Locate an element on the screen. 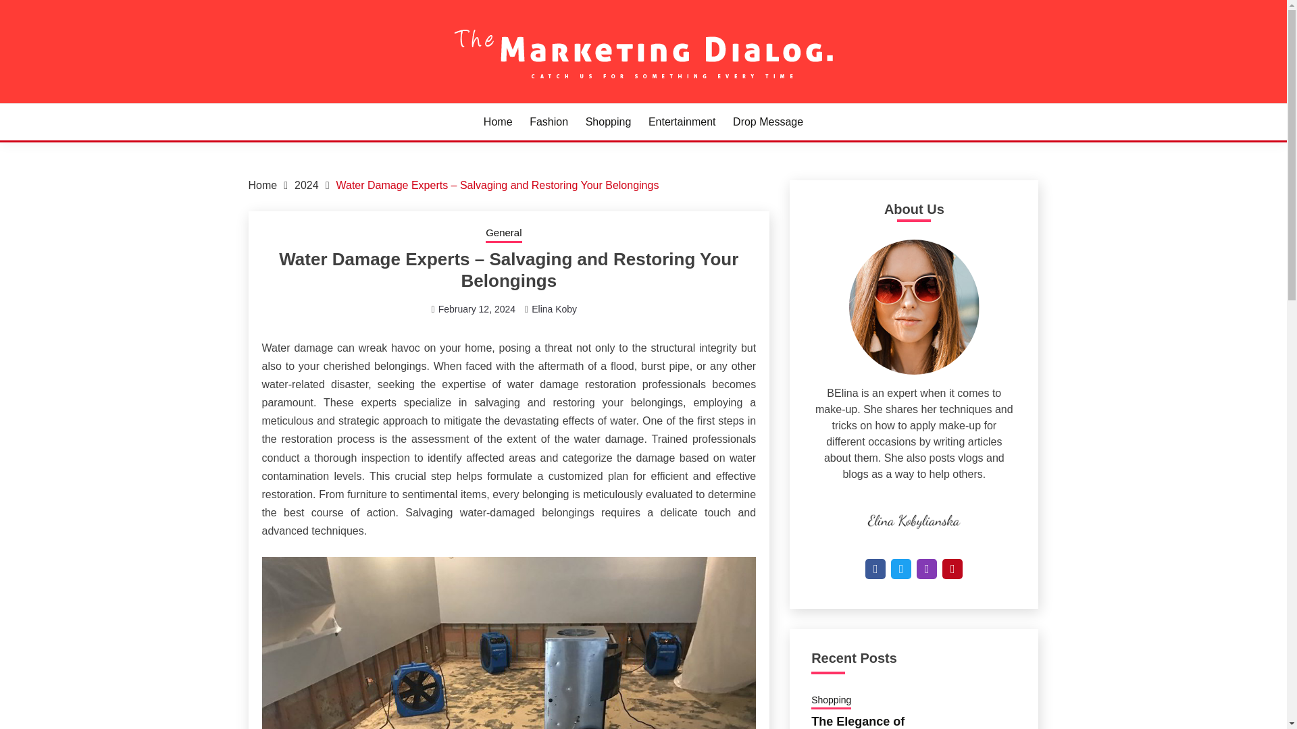  Shopping is located at coordinates (831, 701).